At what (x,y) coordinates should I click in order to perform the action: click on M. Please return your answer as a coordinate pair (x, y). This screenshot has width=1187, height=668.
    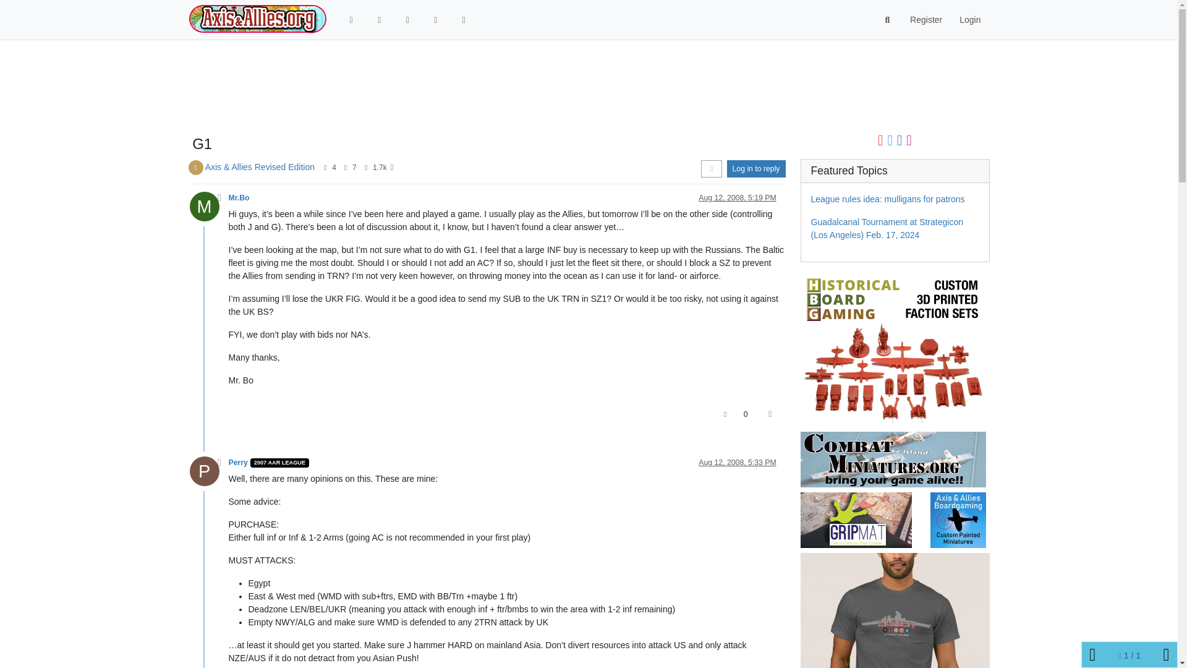
    Looking at the image, I should click on (208, 209).